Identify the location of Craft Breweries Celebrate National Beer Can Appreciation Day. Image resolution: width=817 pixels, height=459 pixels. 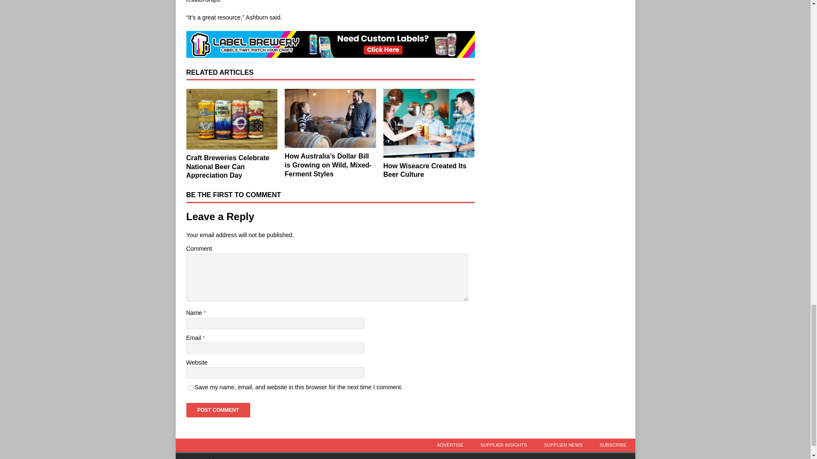
(231, 119).